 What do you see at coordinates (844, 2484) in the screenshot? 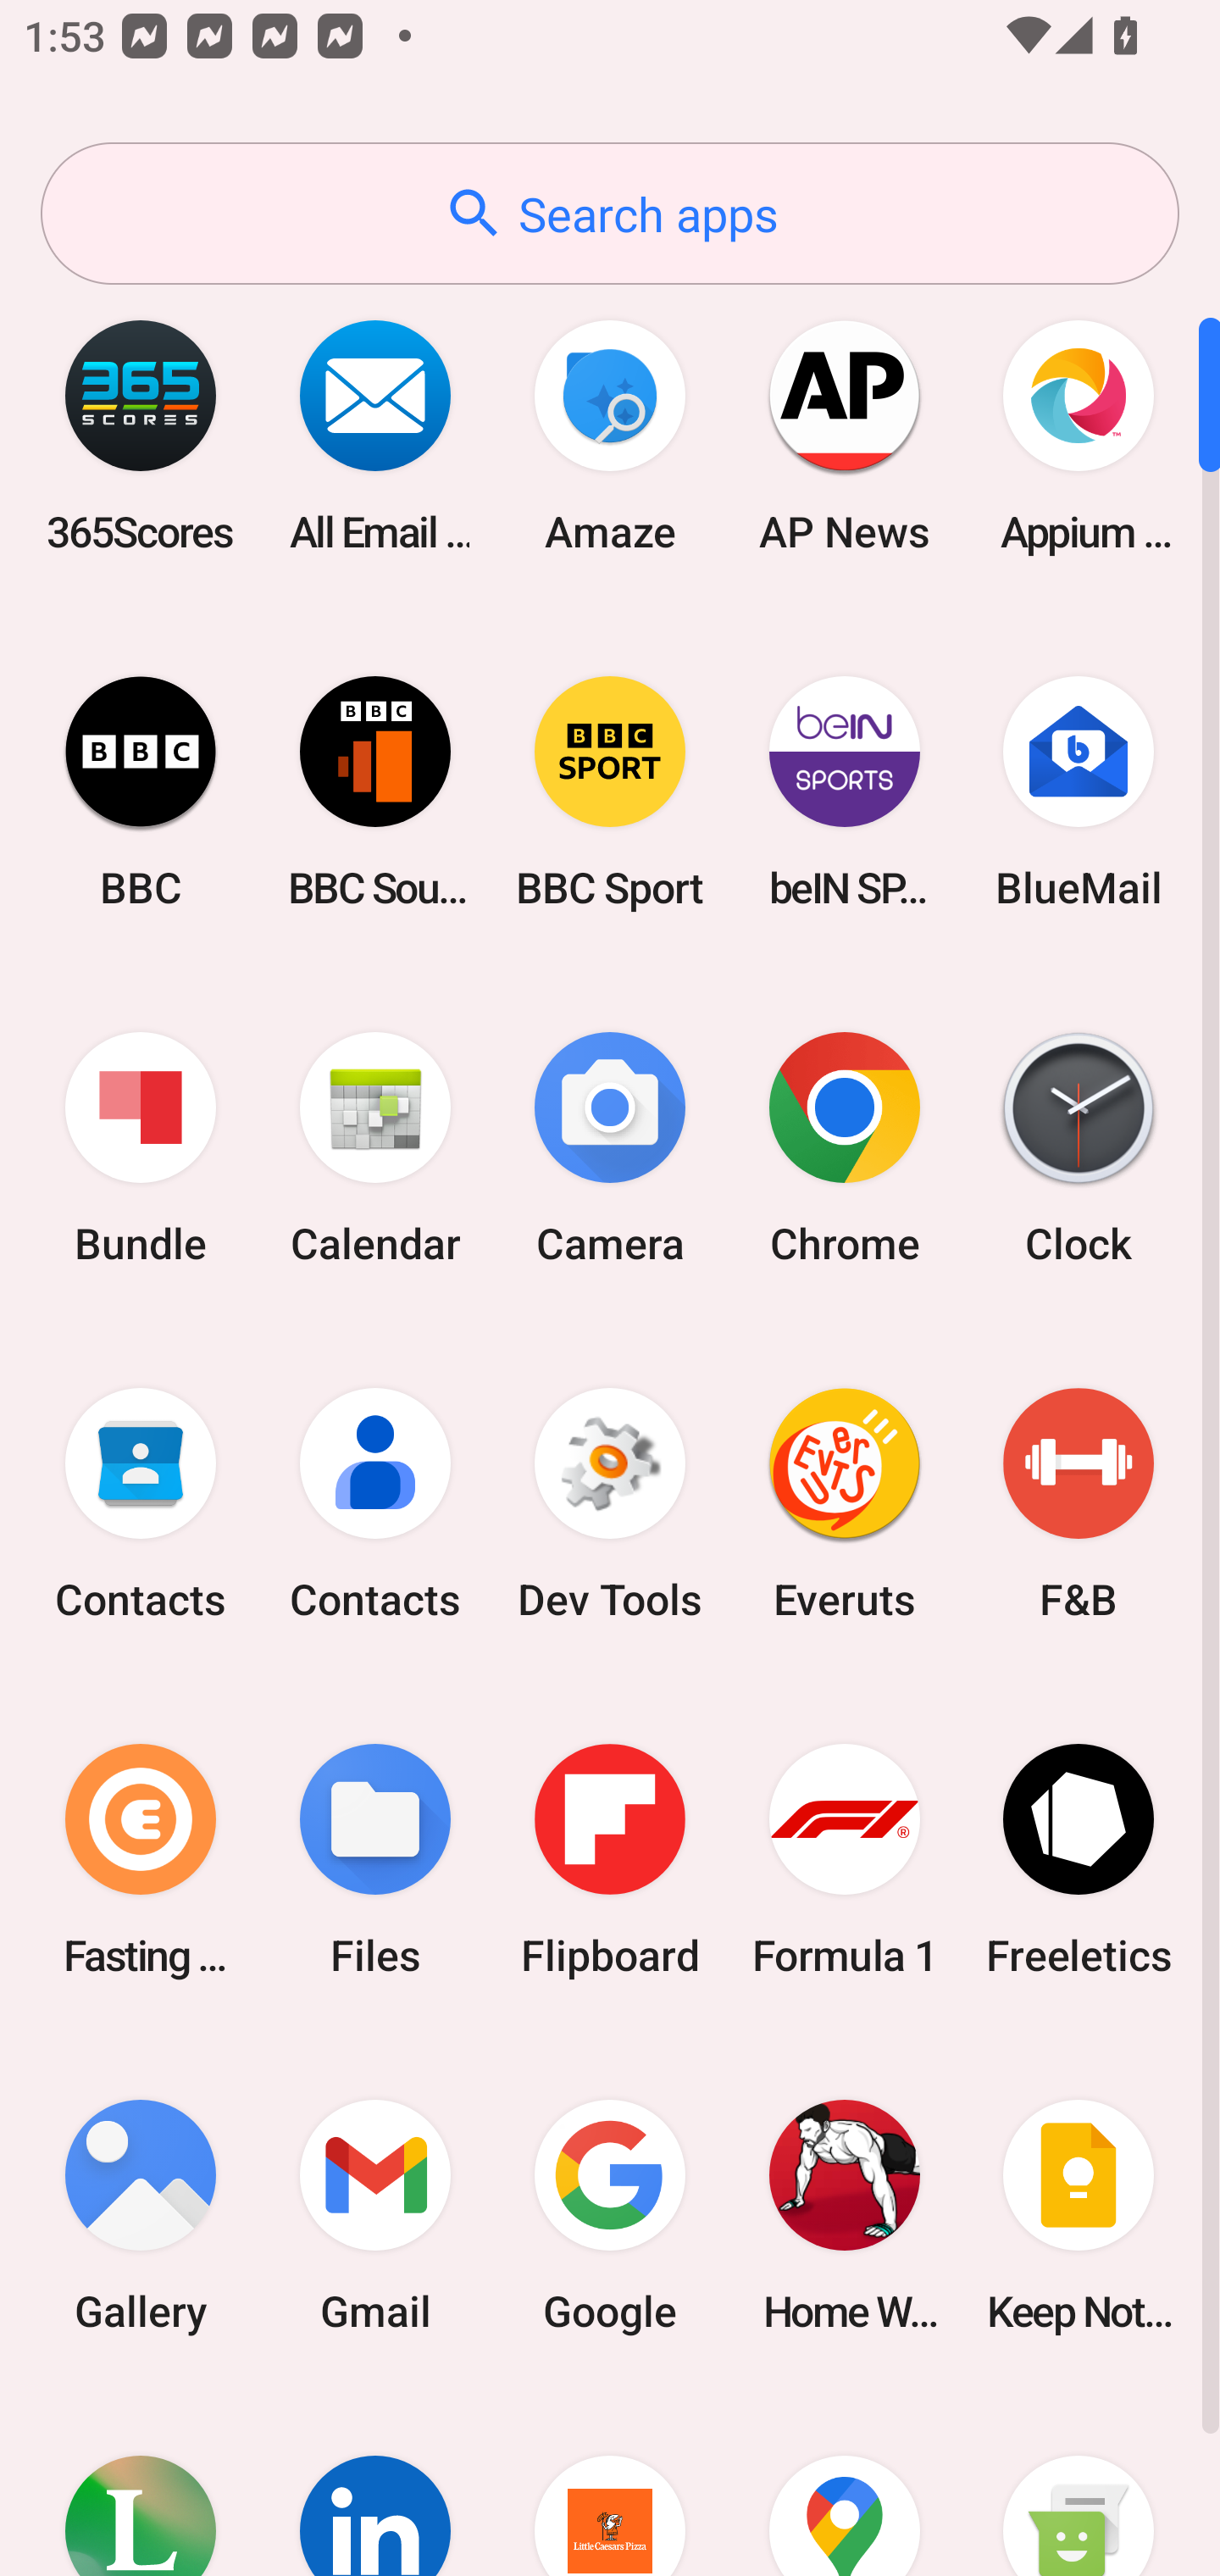
I see `Maps` at bounding box center [844, 2484].